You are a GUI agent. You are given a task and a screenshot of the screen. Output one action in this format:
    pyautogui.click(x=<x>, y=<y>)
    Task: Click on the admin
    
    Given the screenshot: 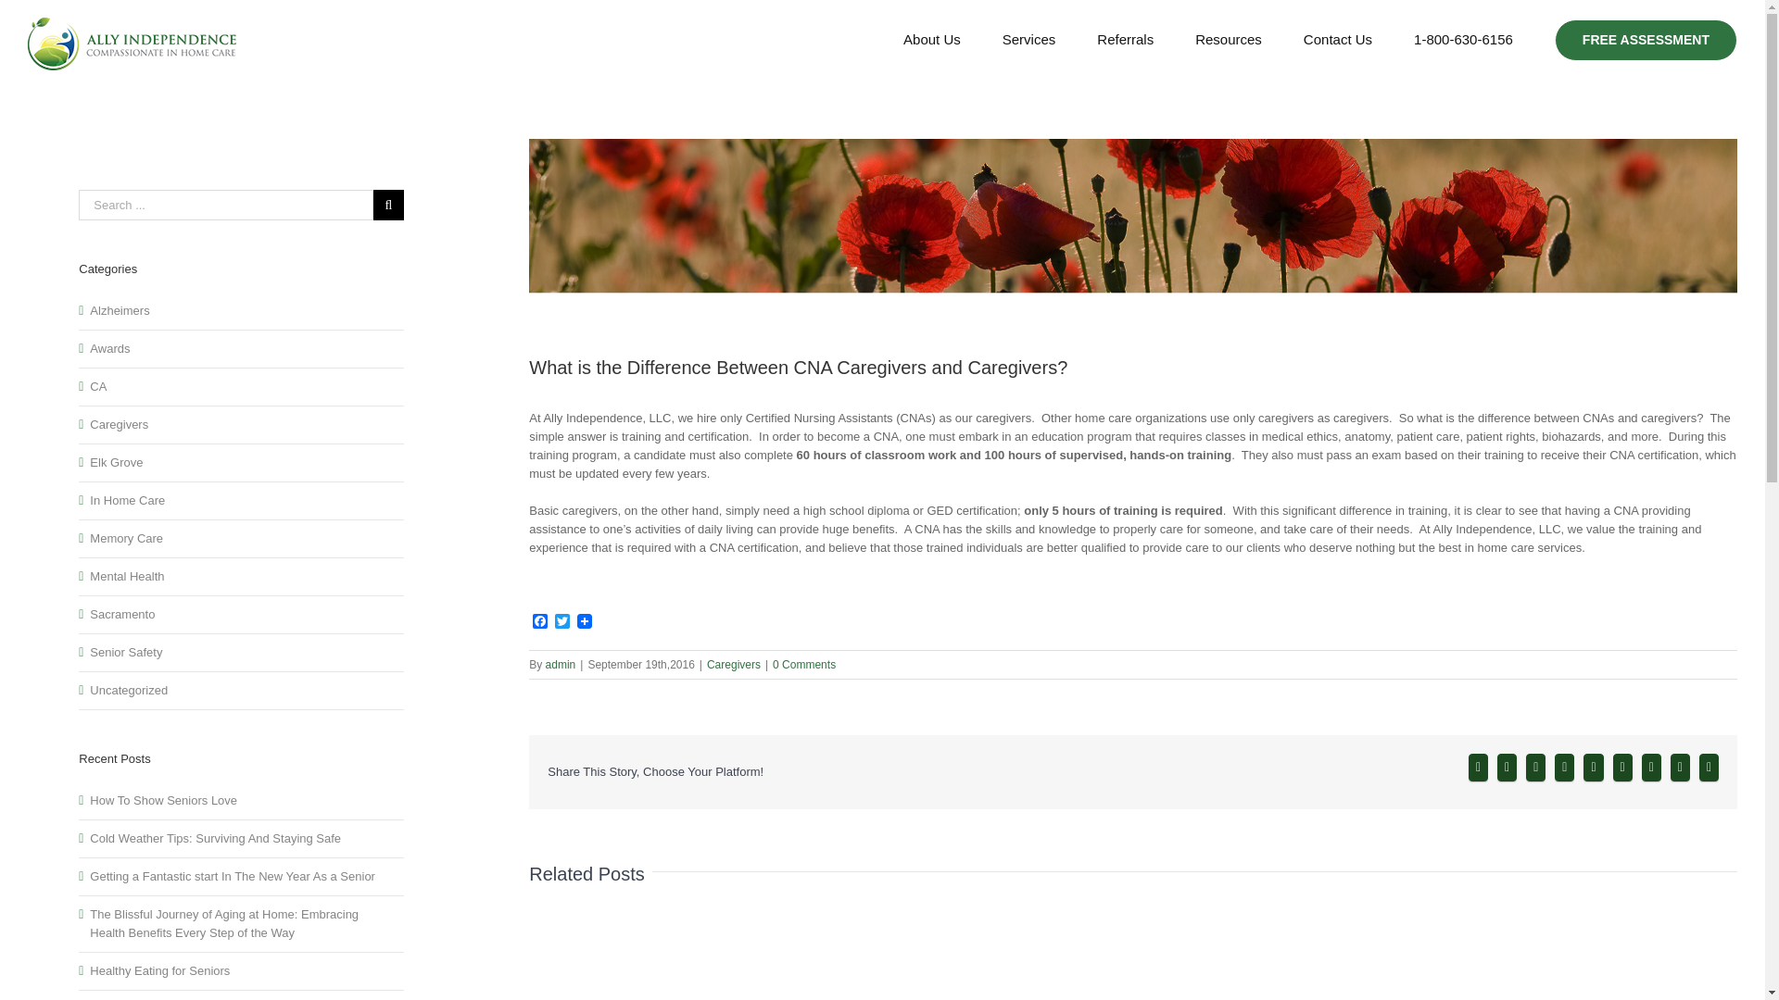 What is the action you would take?
    pyautogui.click(x=561, y=664)
    